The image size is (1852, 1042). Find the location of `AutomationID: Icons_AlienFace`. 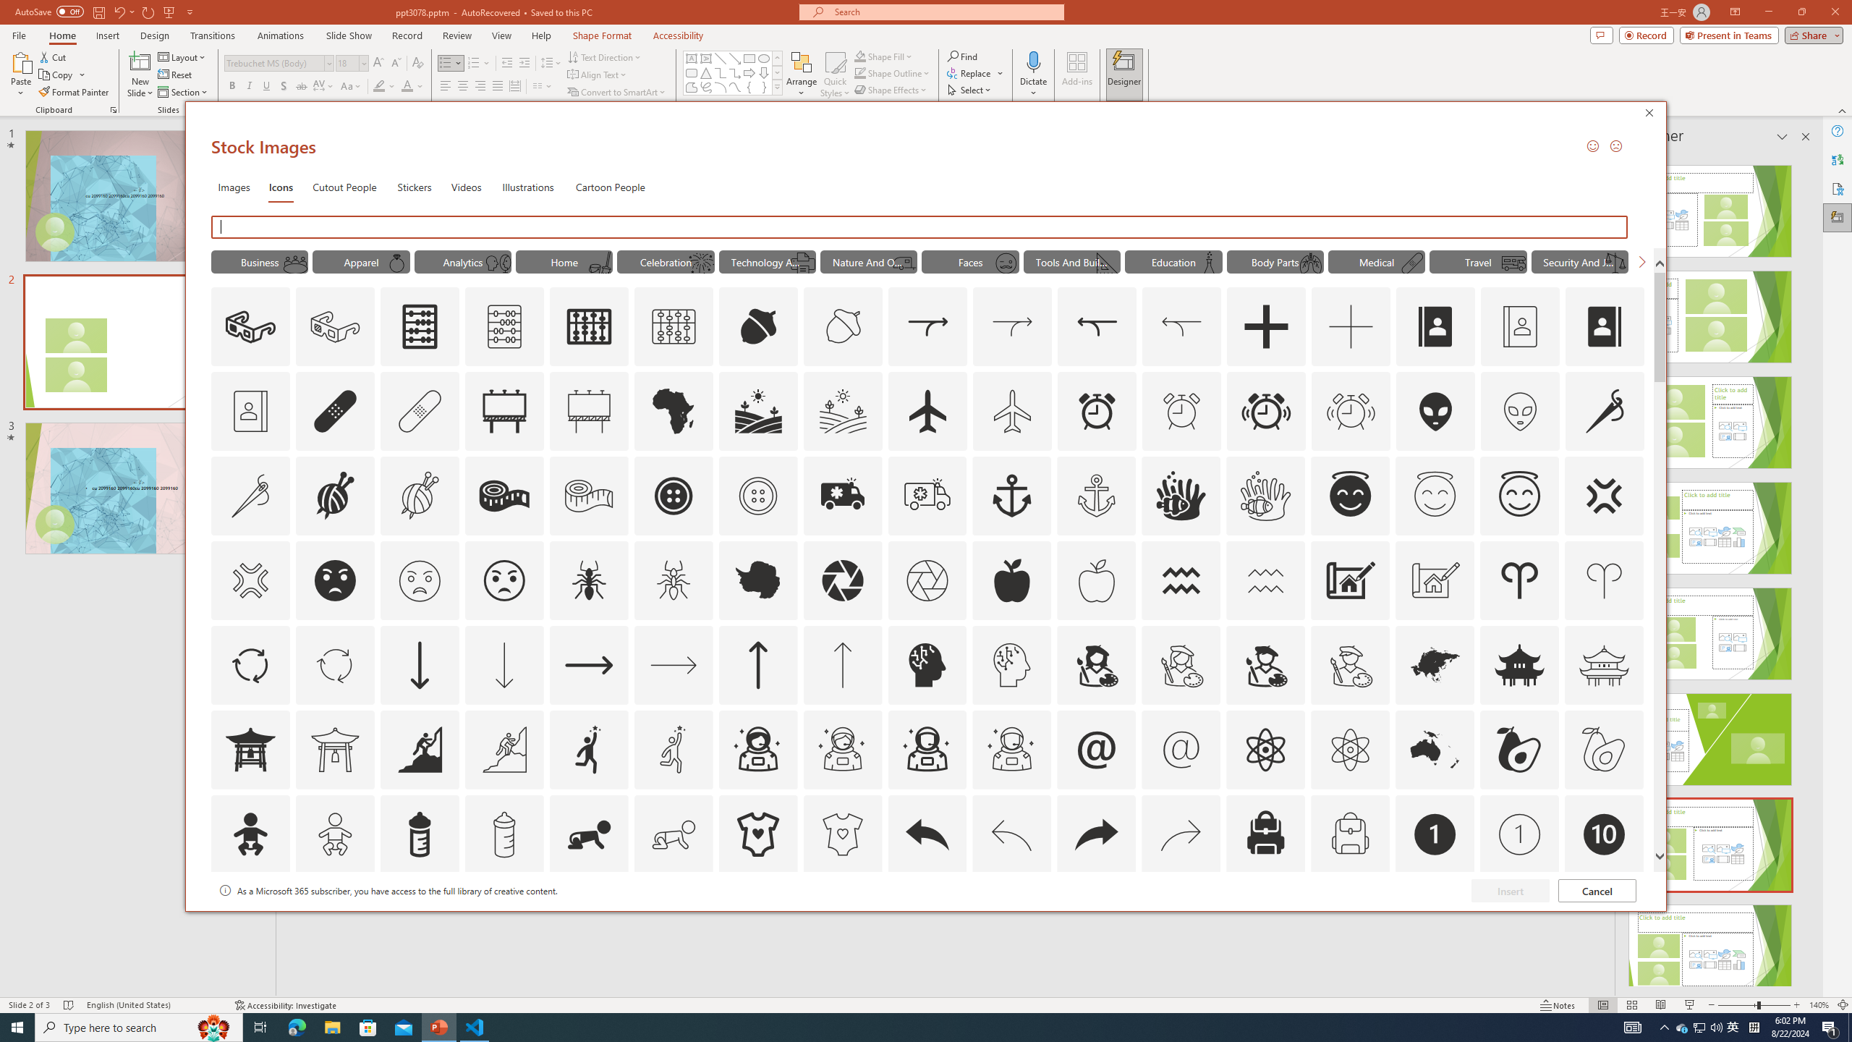

AutomationID: Icons_AlienFace is located at coordinates (1435, 411).